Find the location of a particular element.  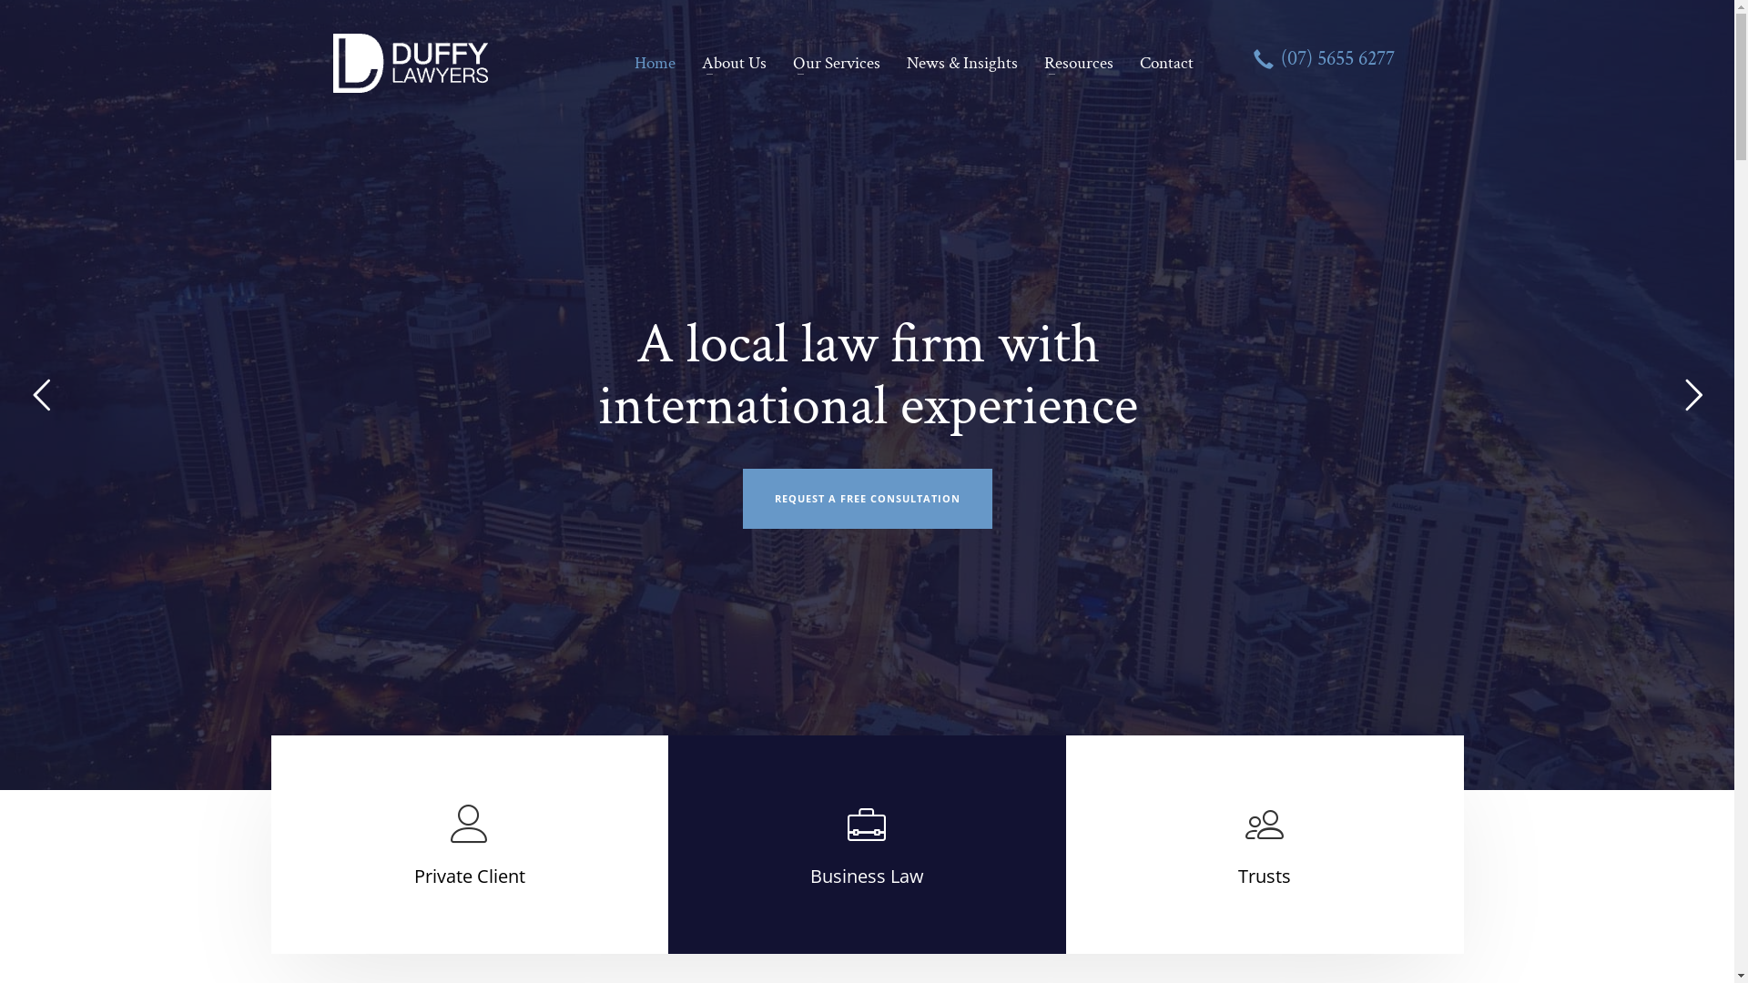

Business Law is located at coordinates (867, 876).